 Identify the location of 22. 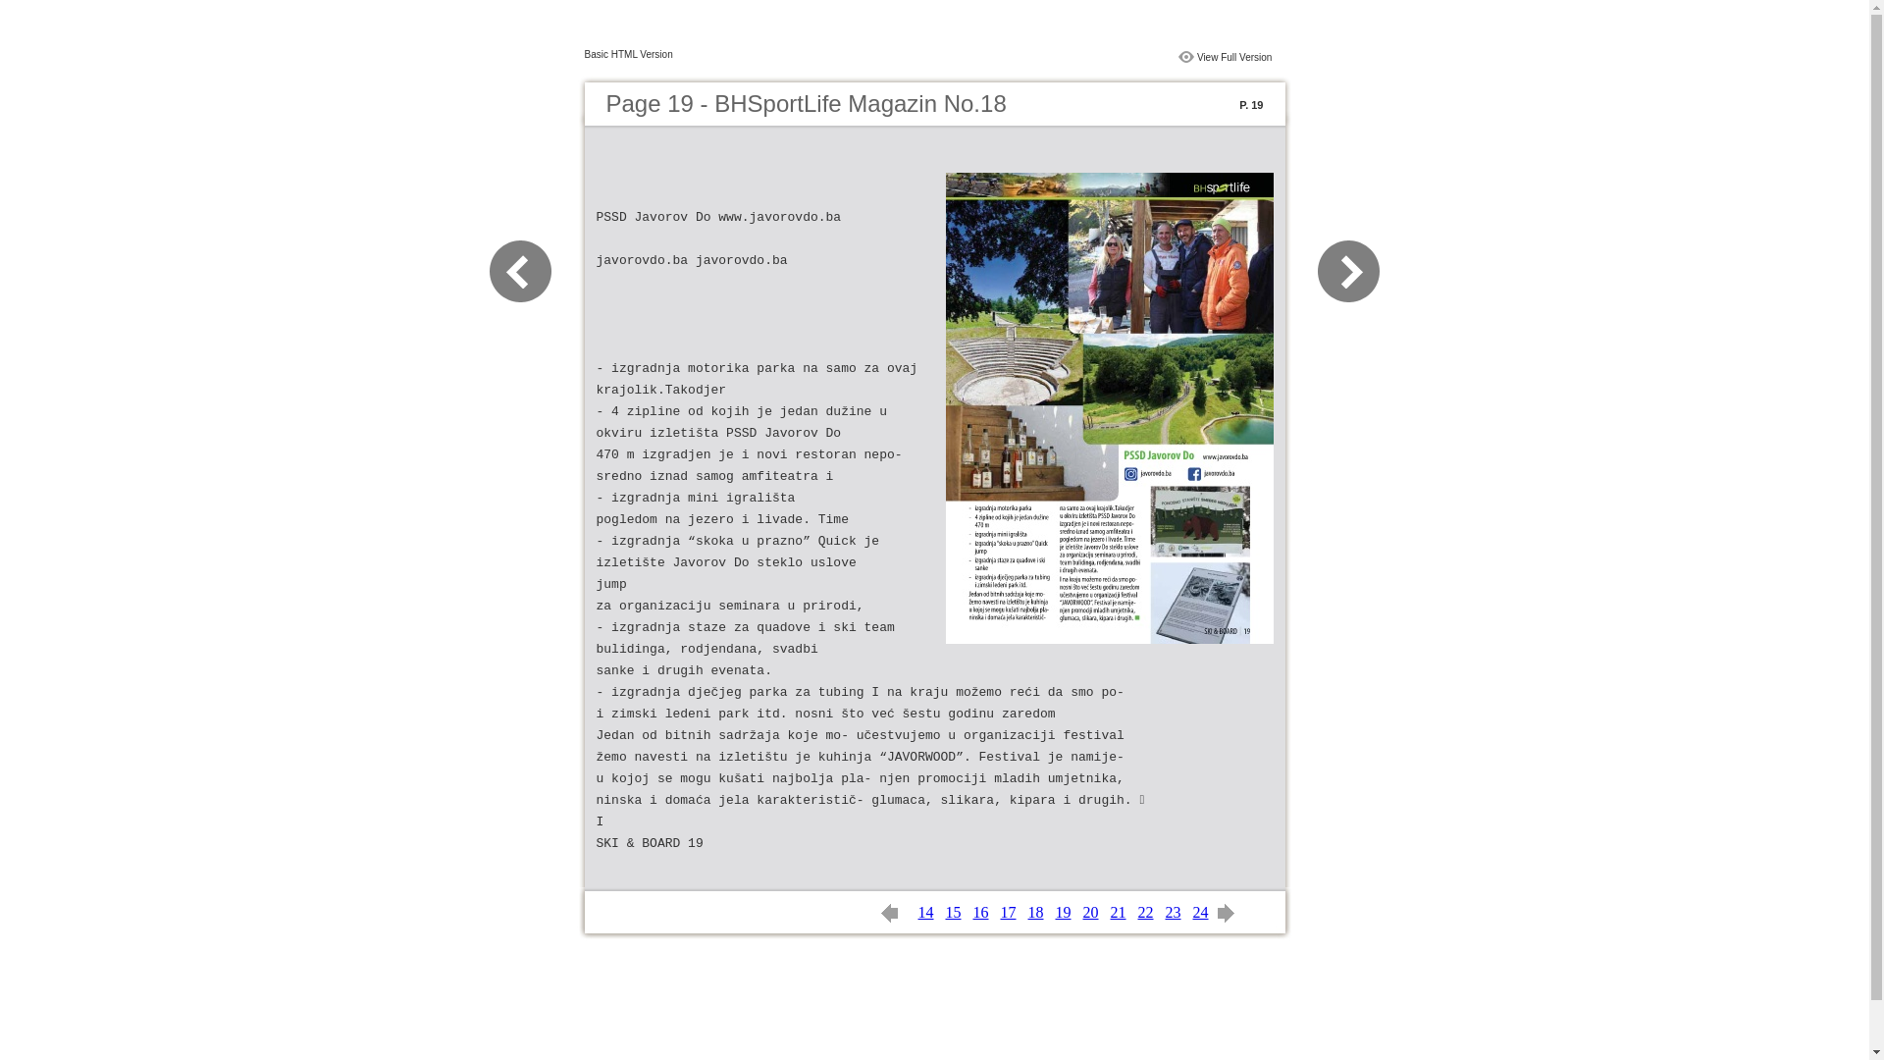
(1146, 913).